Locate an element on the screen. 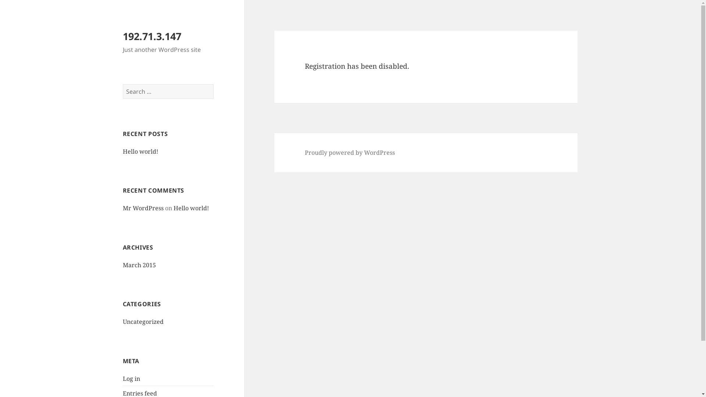 The height and width of the screenshot is (397, 706). Hello world! is located at coordinates (191, 208).